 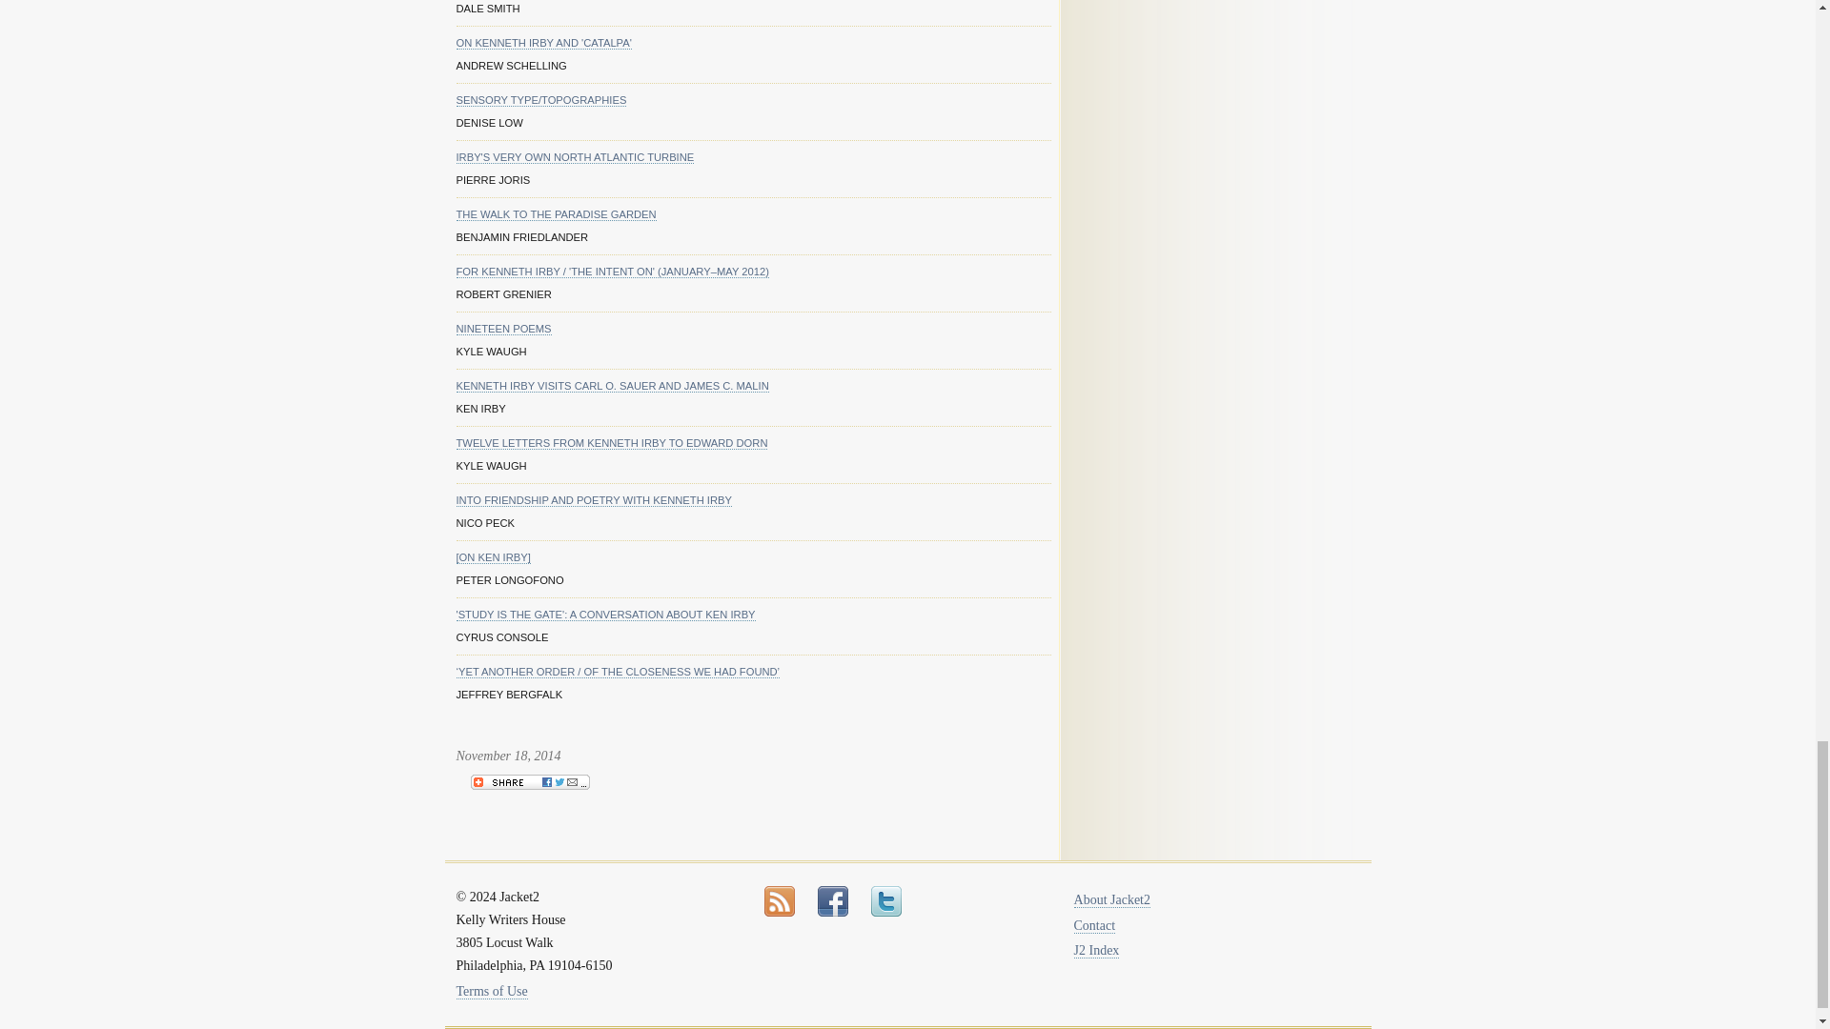 What do you see at coordinates (1097, 951) in the screenshot?
I see `Index of Jacket 2 Content` at bounding box center [1097, 951].